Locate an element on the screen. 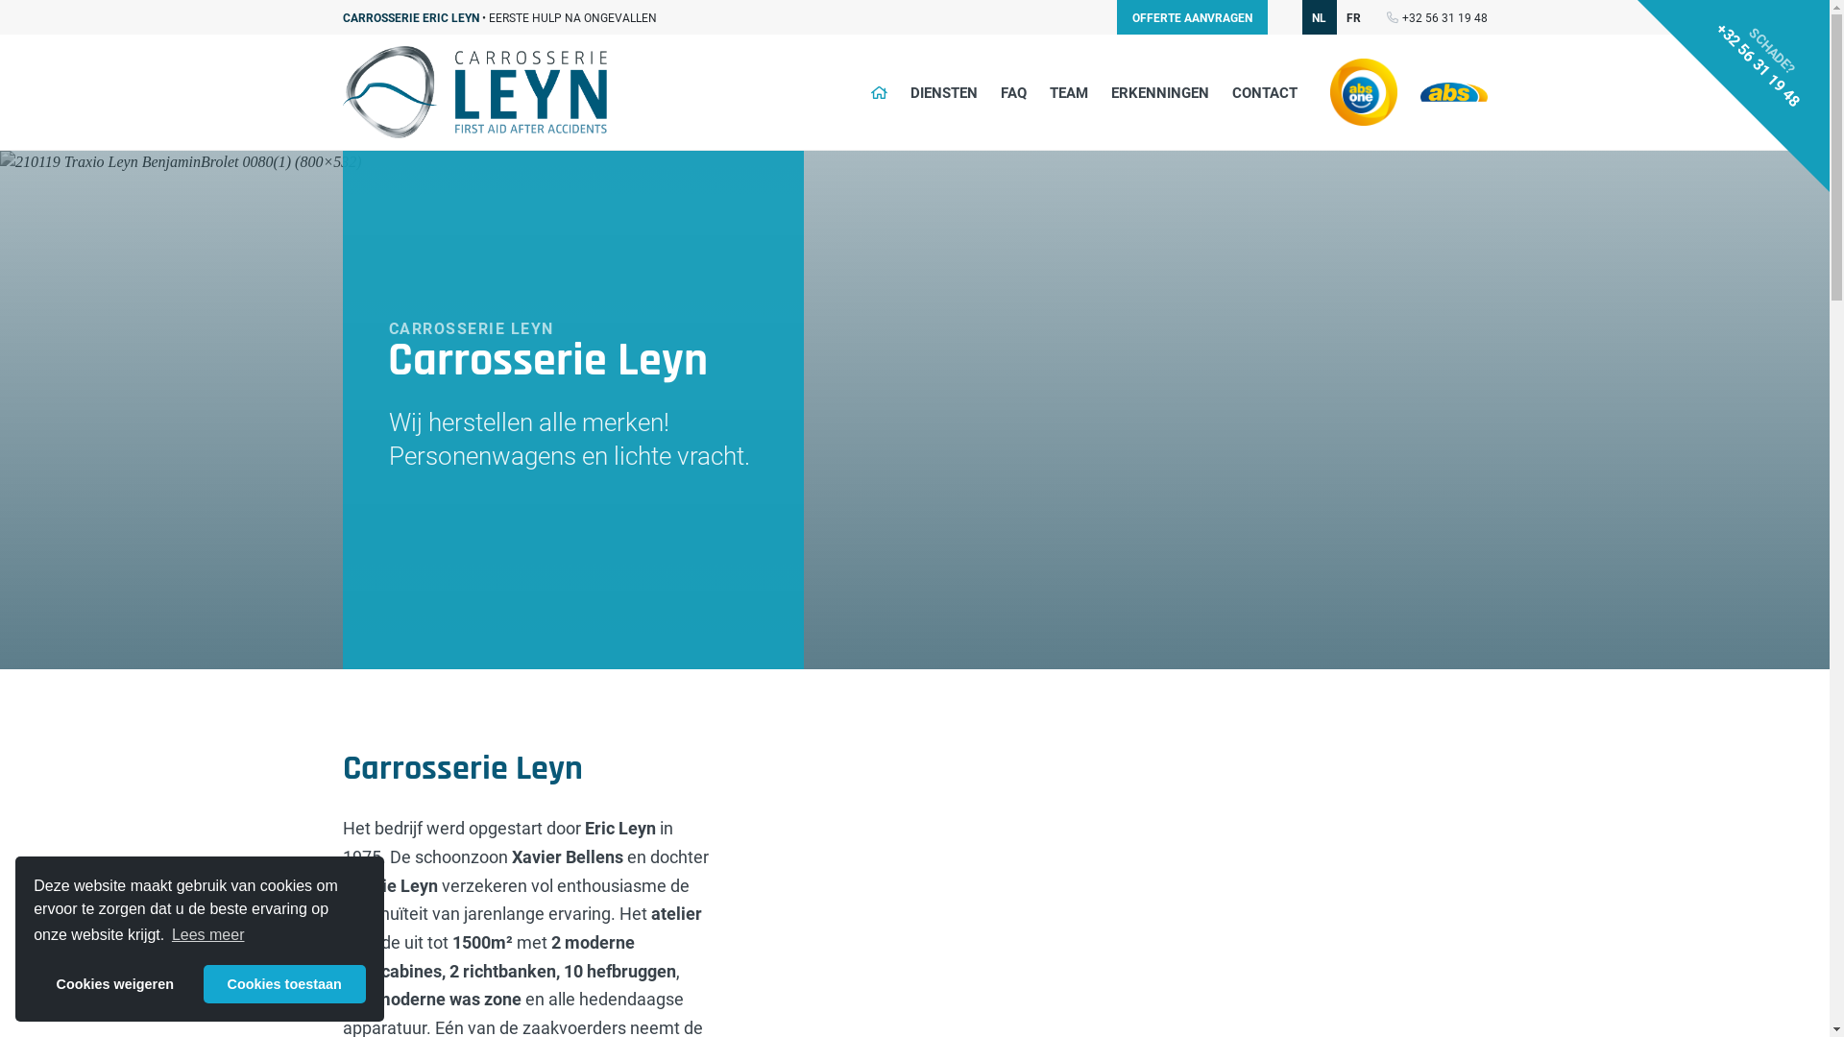  CONTACT is located at coordinates (1264, 92).